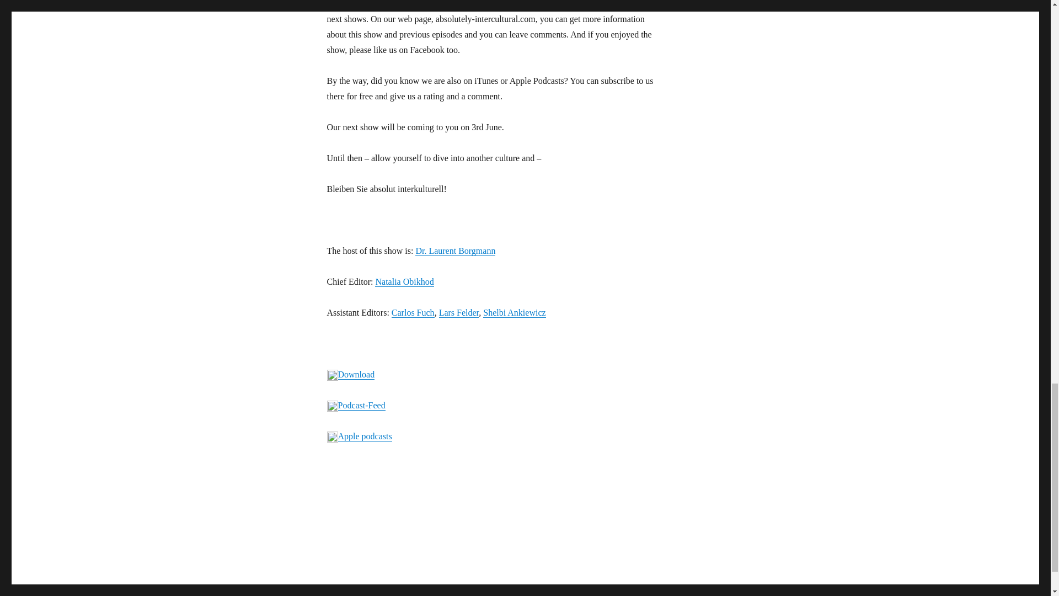 This screenshot has width=1059, height=596. I want to click on Natalia Obikhod, so click(404, 281).